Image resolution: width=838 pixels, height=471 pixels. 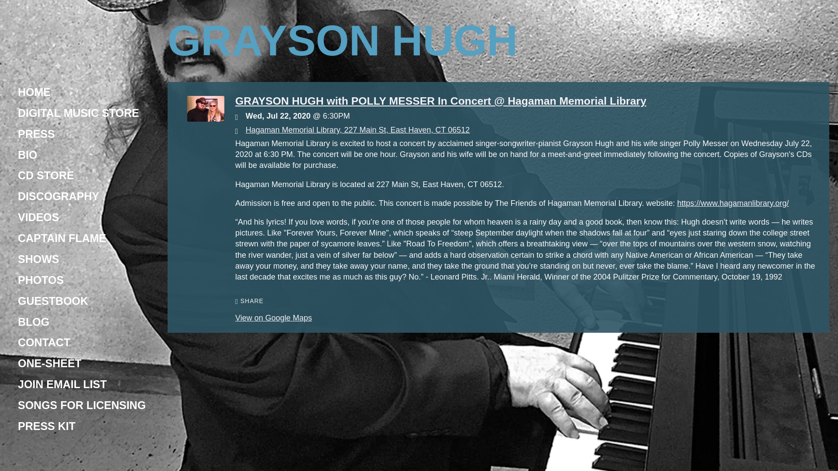 I want to click on VIDEOS, so click(x=38, y=217).